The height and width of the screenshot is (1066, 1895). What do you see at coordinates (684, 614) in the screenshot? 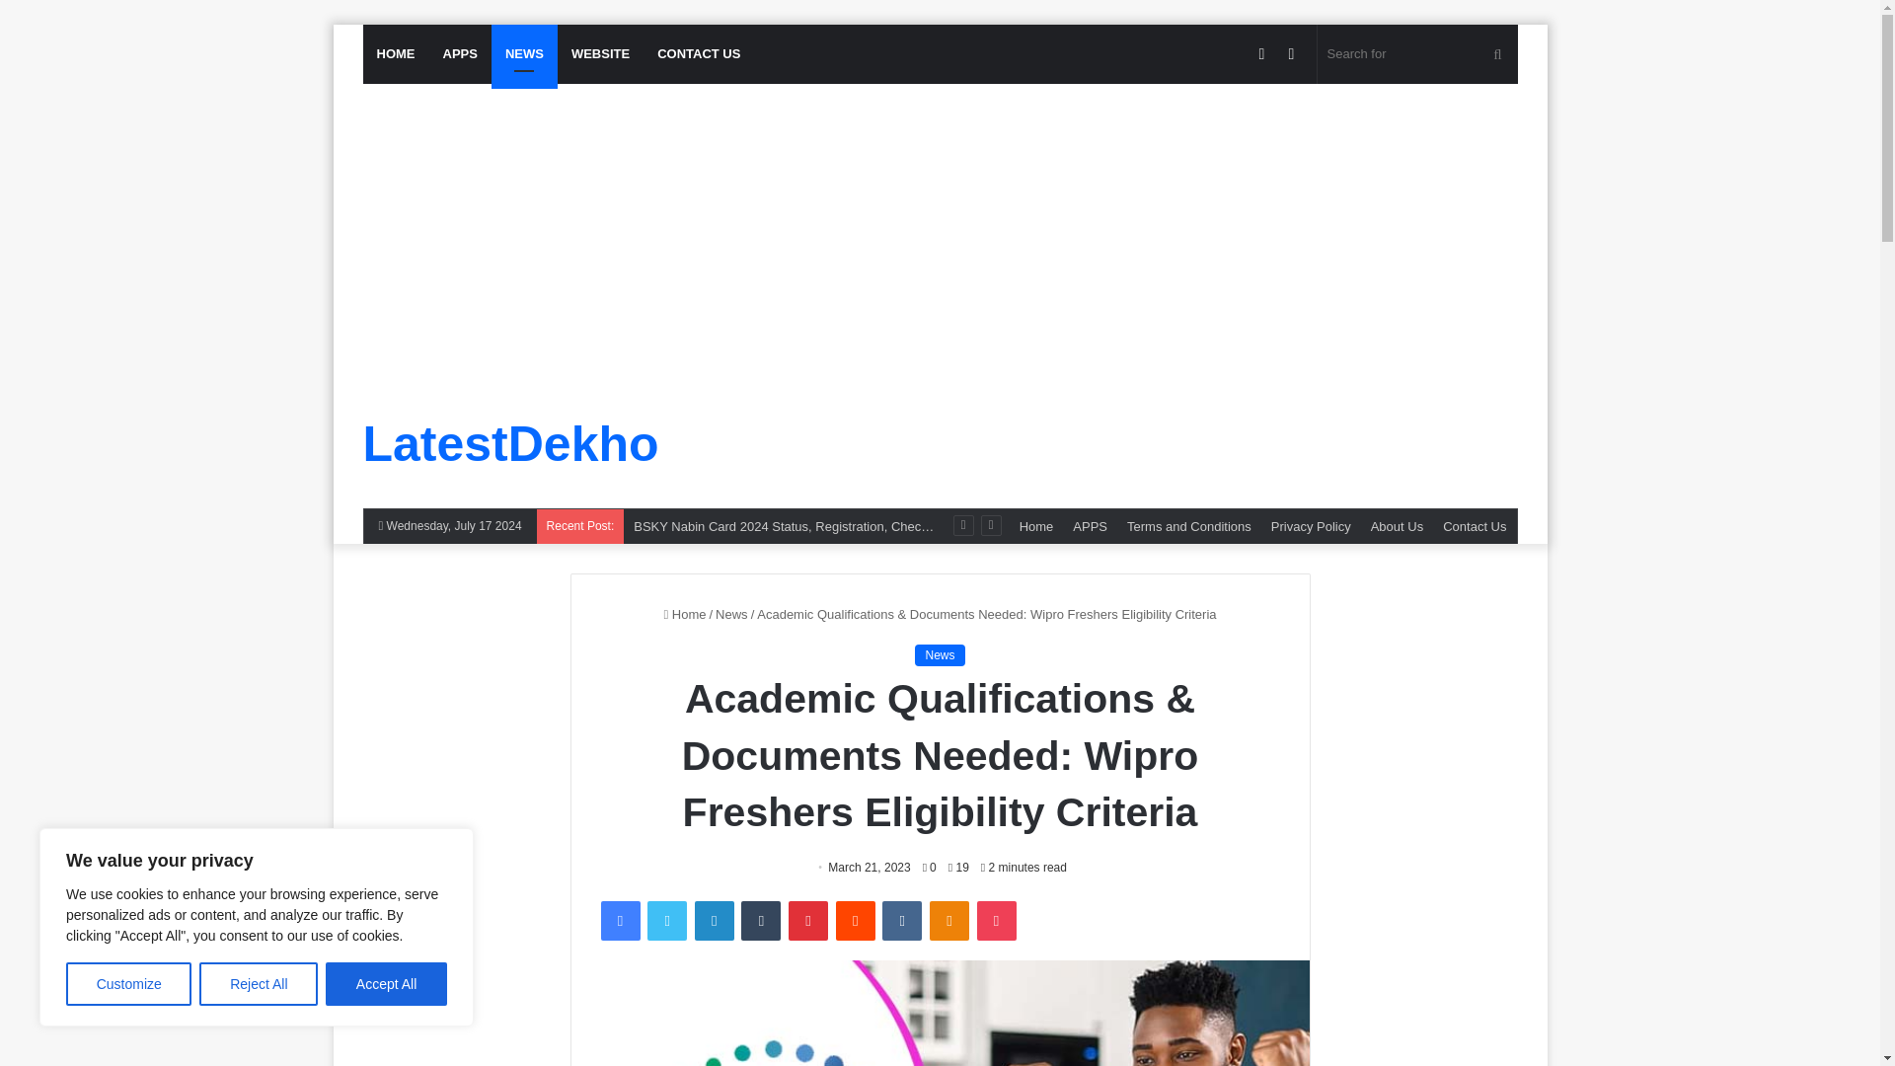
I see `Home` at bounding box center [684, 614].